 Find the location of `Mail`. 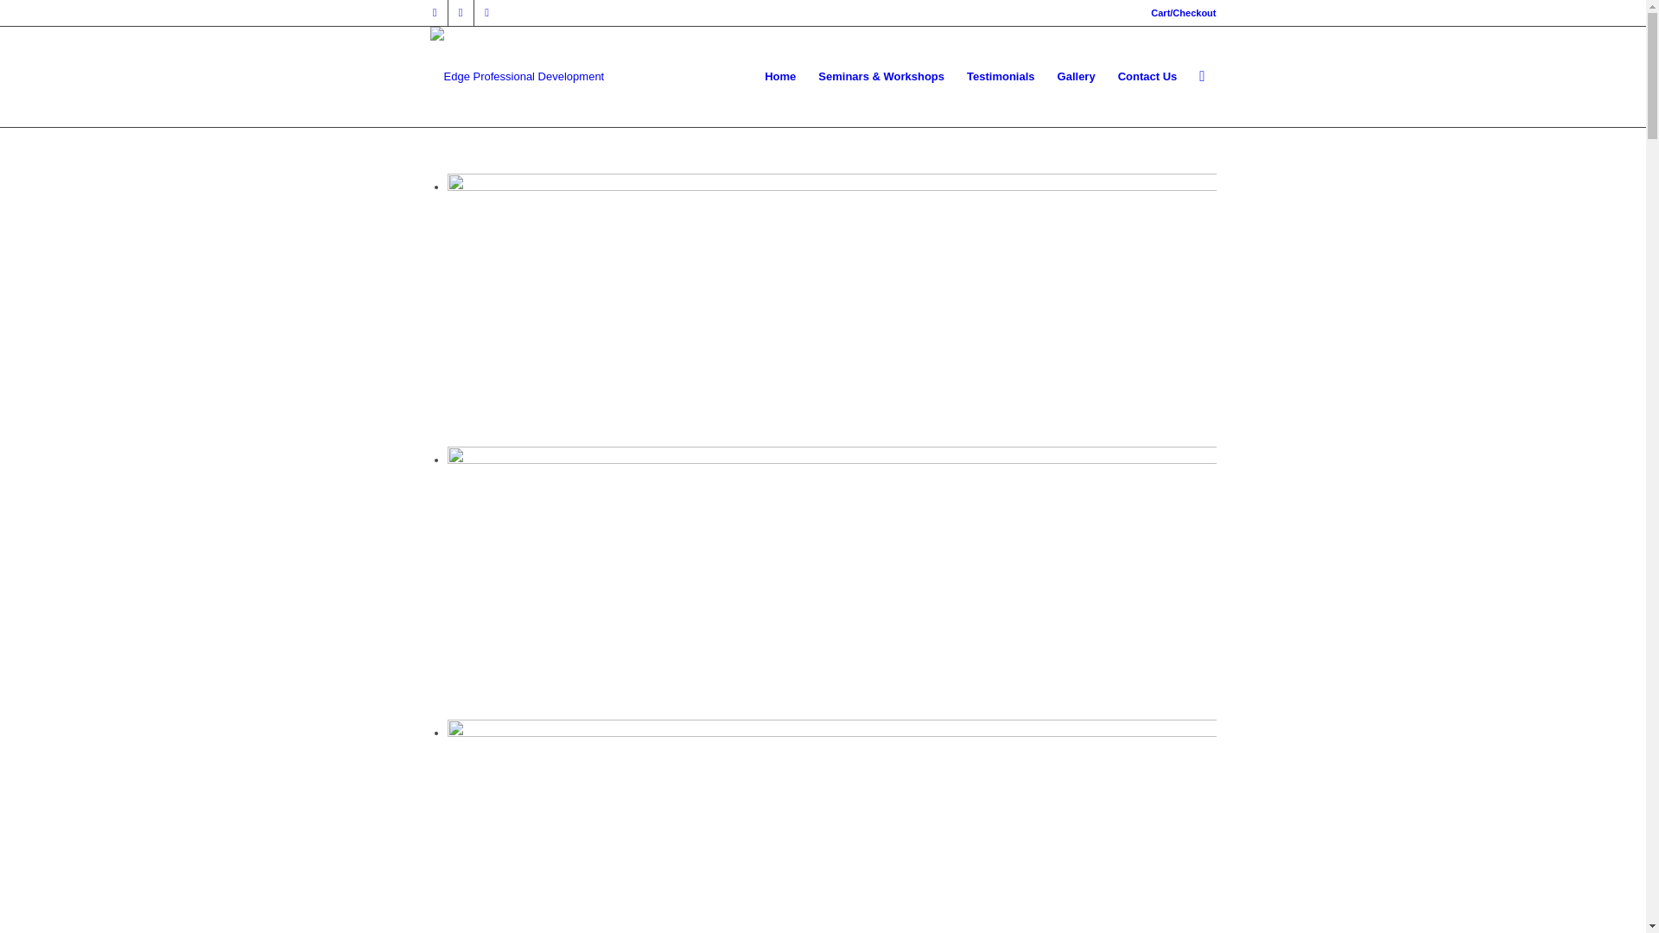

Mail is located at coordinates (486, 13).